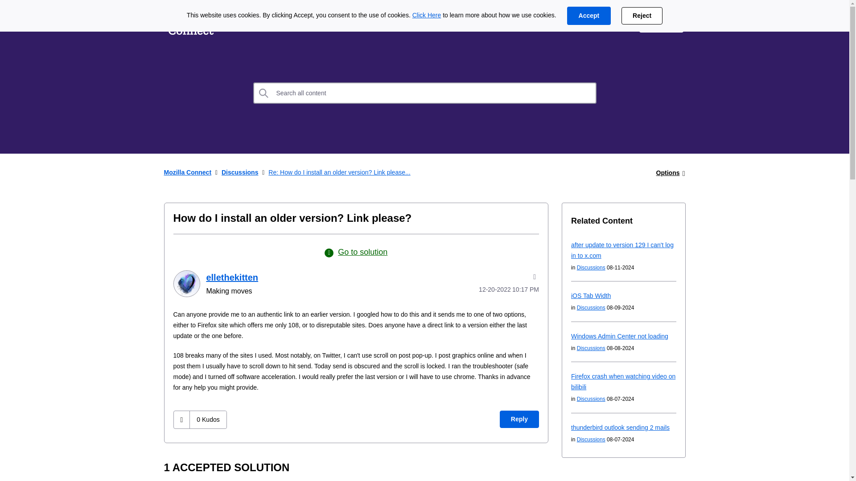  Describe the element at coordinates (519, 420) in the screenshot. I see `Reply` at that location.